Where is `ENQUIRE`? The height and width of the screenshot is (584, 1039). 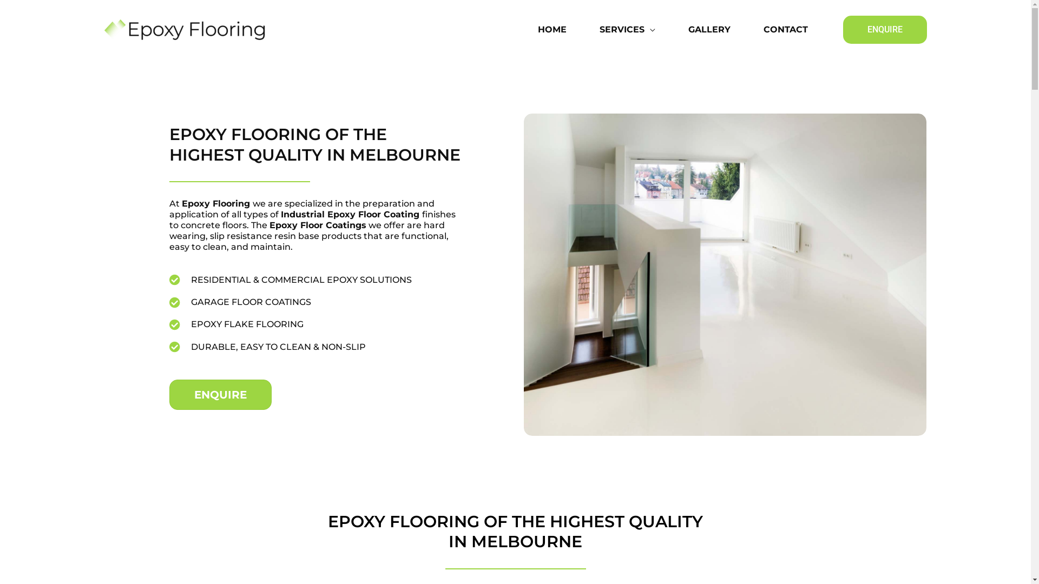 ENQUIRE is located at coordinates (220, 395).